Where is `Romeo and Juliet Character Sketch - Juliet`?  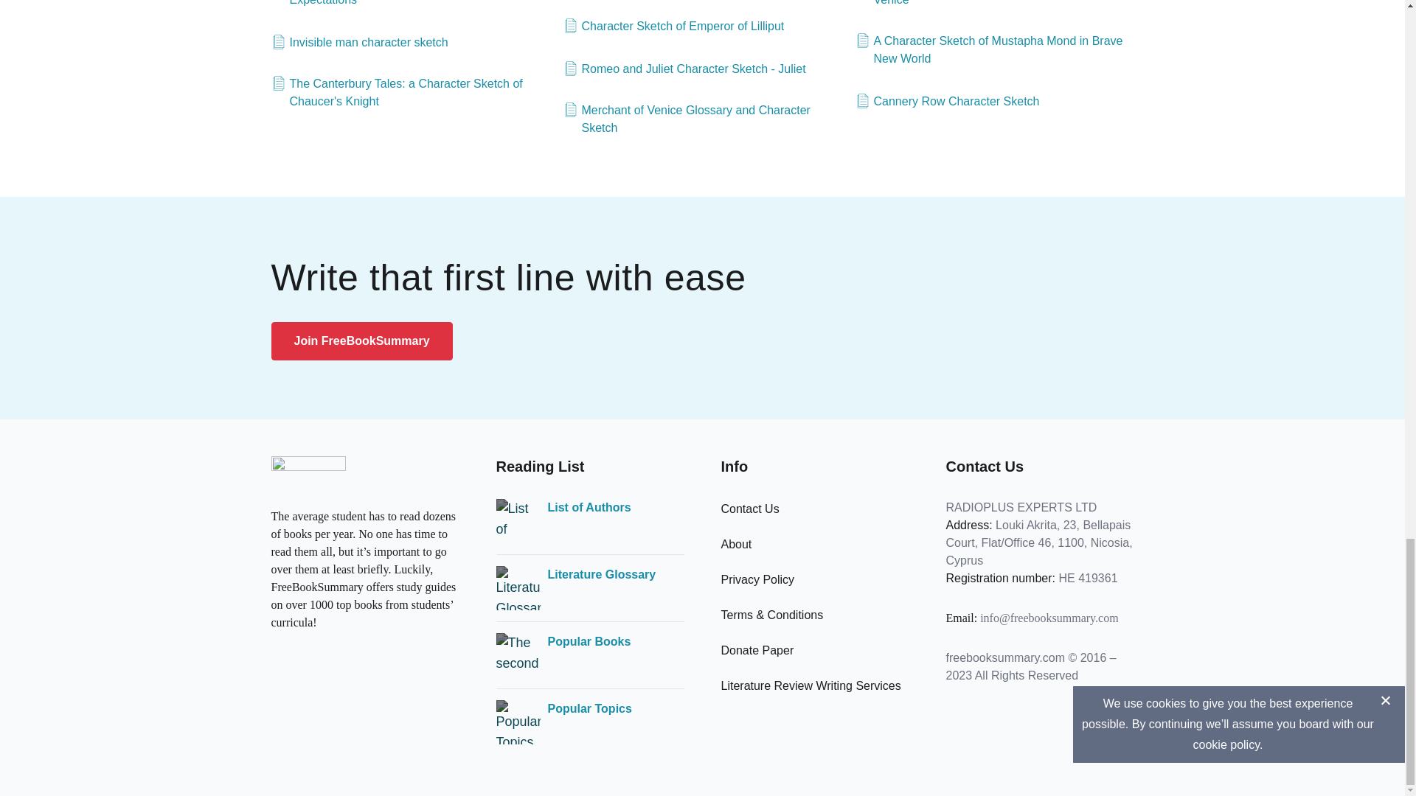
Romeo and Juliet Character Sketch - Juliet is located at coordinates (684, 69).